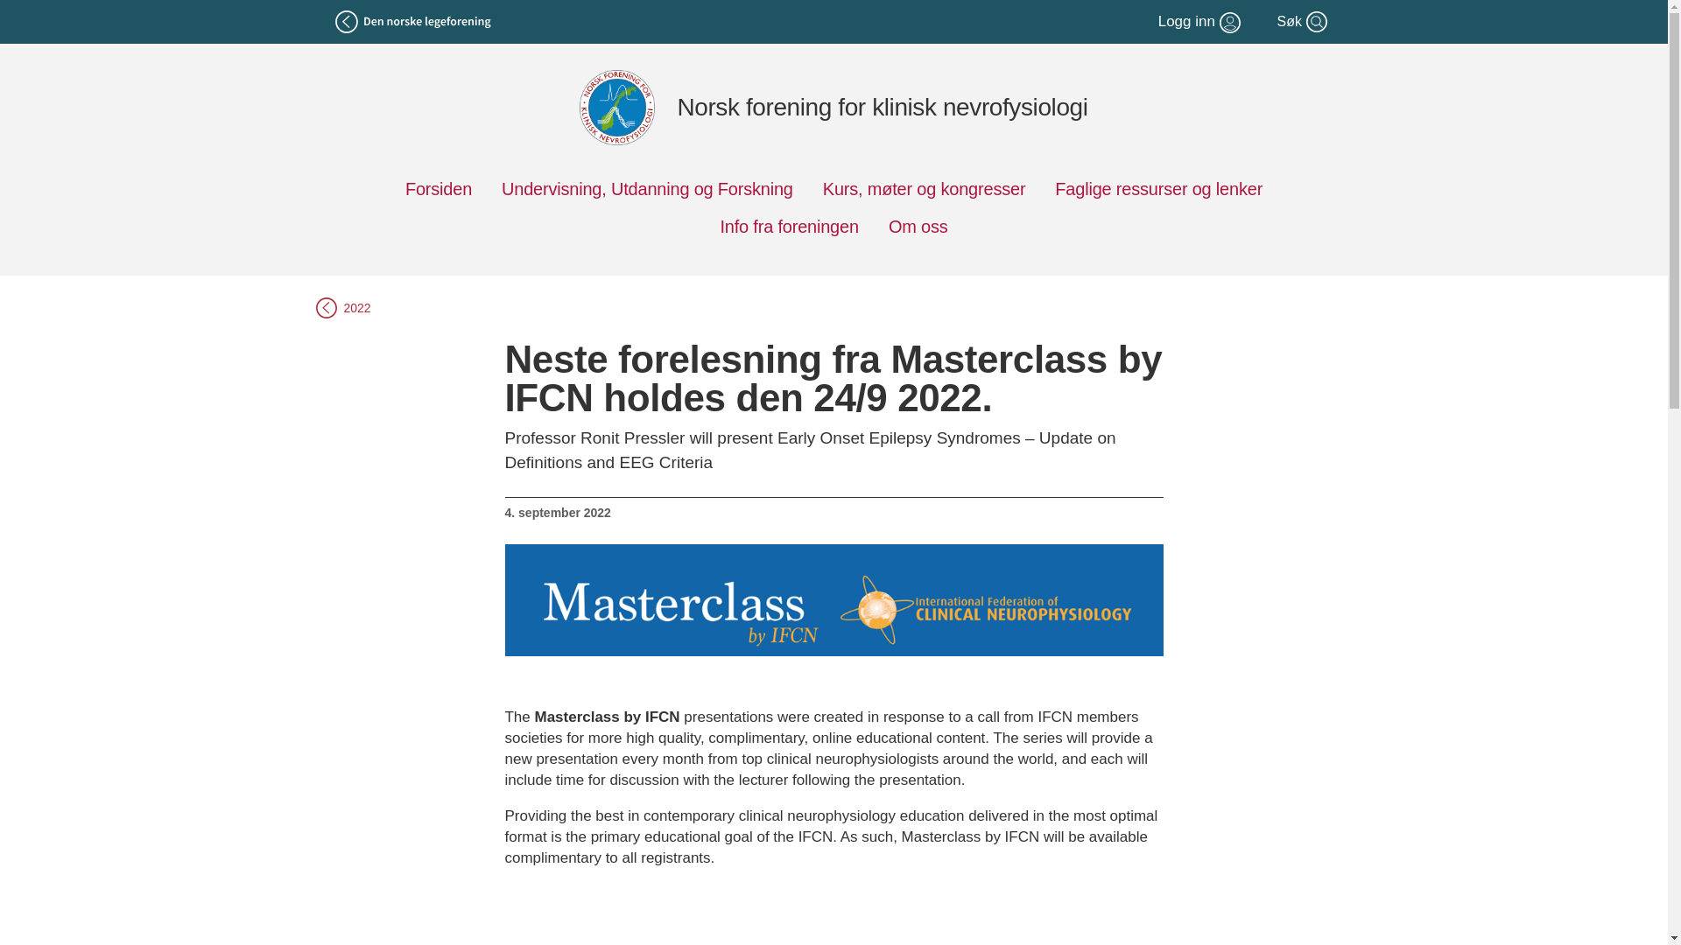 The width and height of the screenshot is (1681, 945). Describe the element at coordinates (1157, 189) in the screenshot. I see `Faglige ressurser og lenker` at that location.